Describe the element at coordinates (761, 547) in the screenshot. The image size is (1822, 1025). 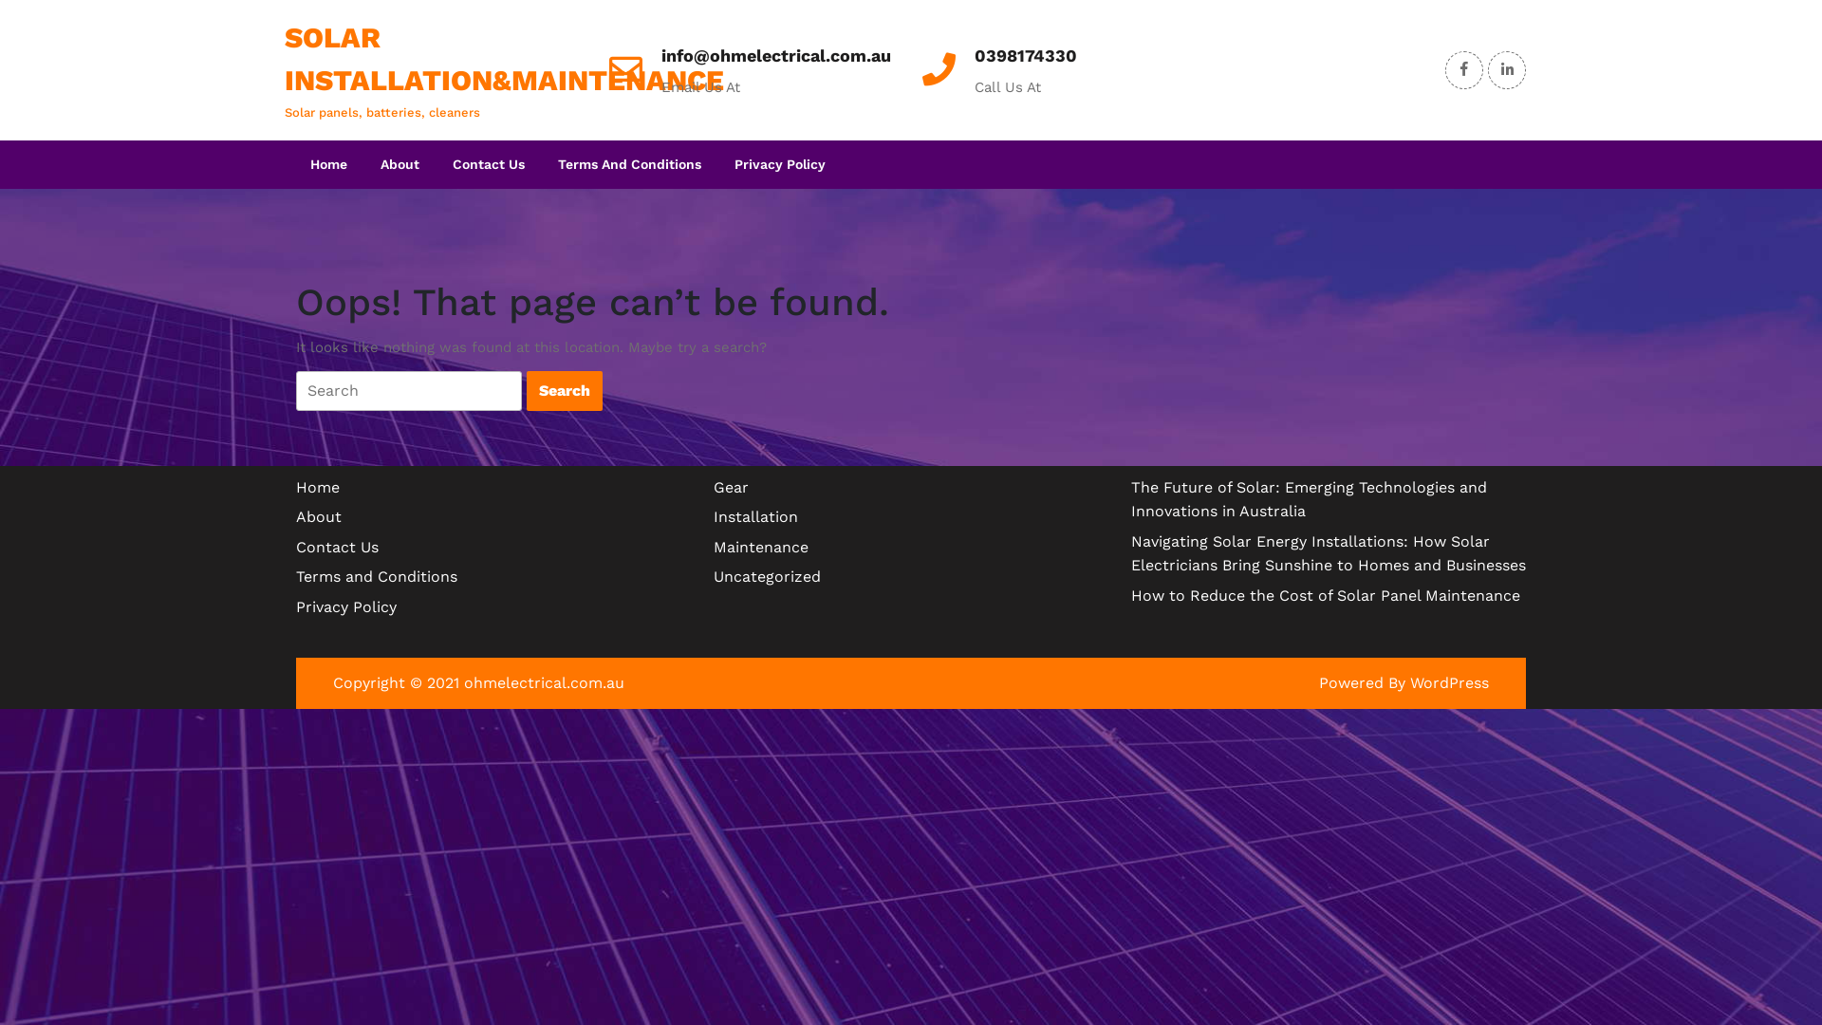
I see `Maintenance` at that location.